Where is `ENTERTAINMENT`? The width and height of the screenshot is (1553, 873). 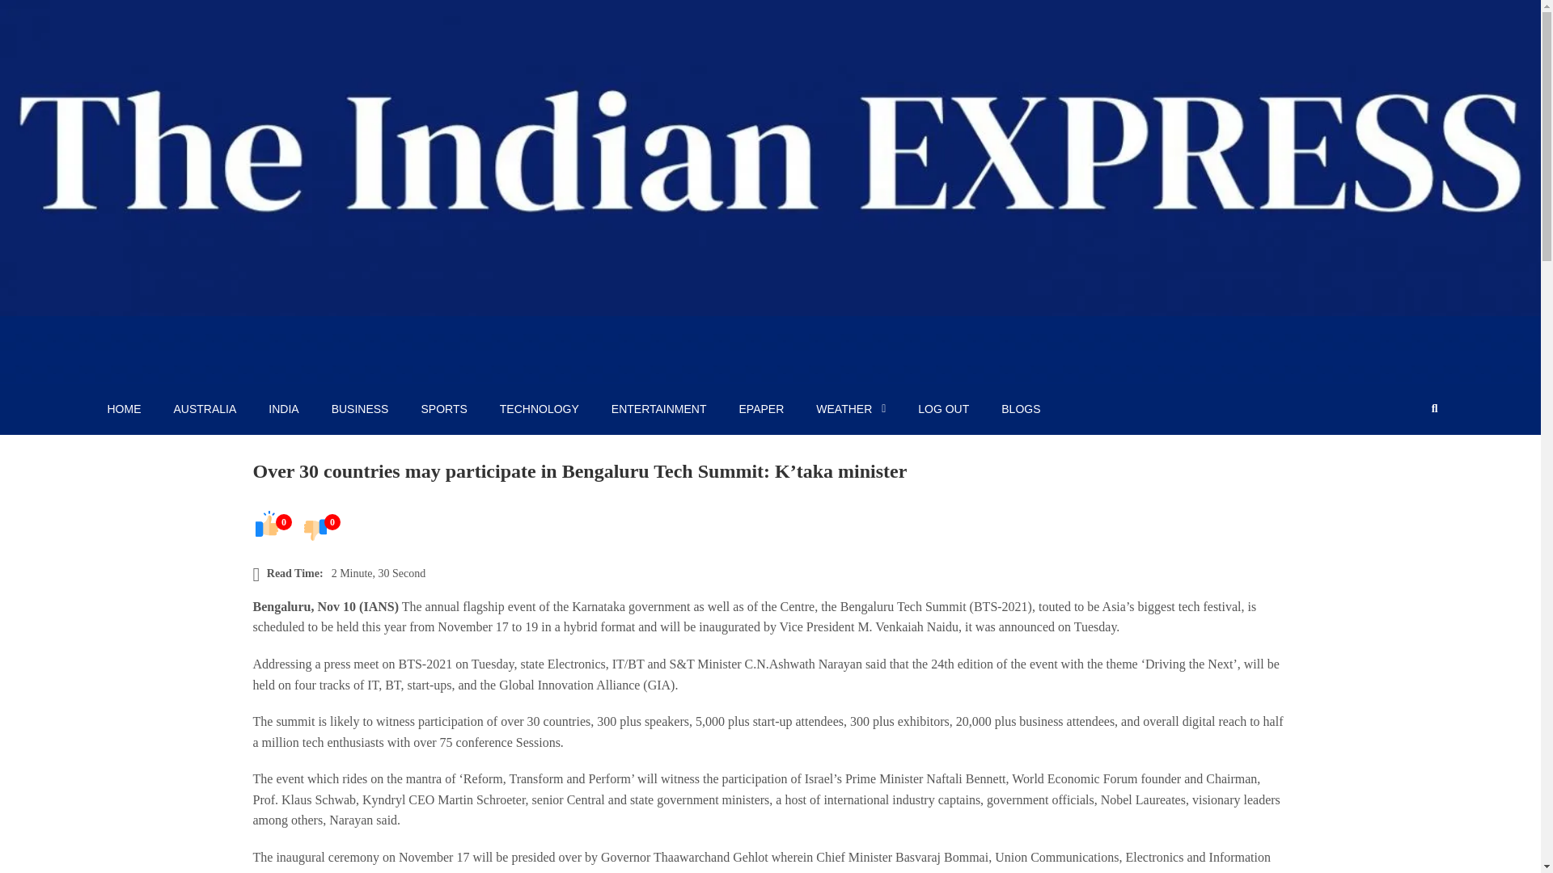
ENTERTAINMENT is located at coordinates (658, 409).